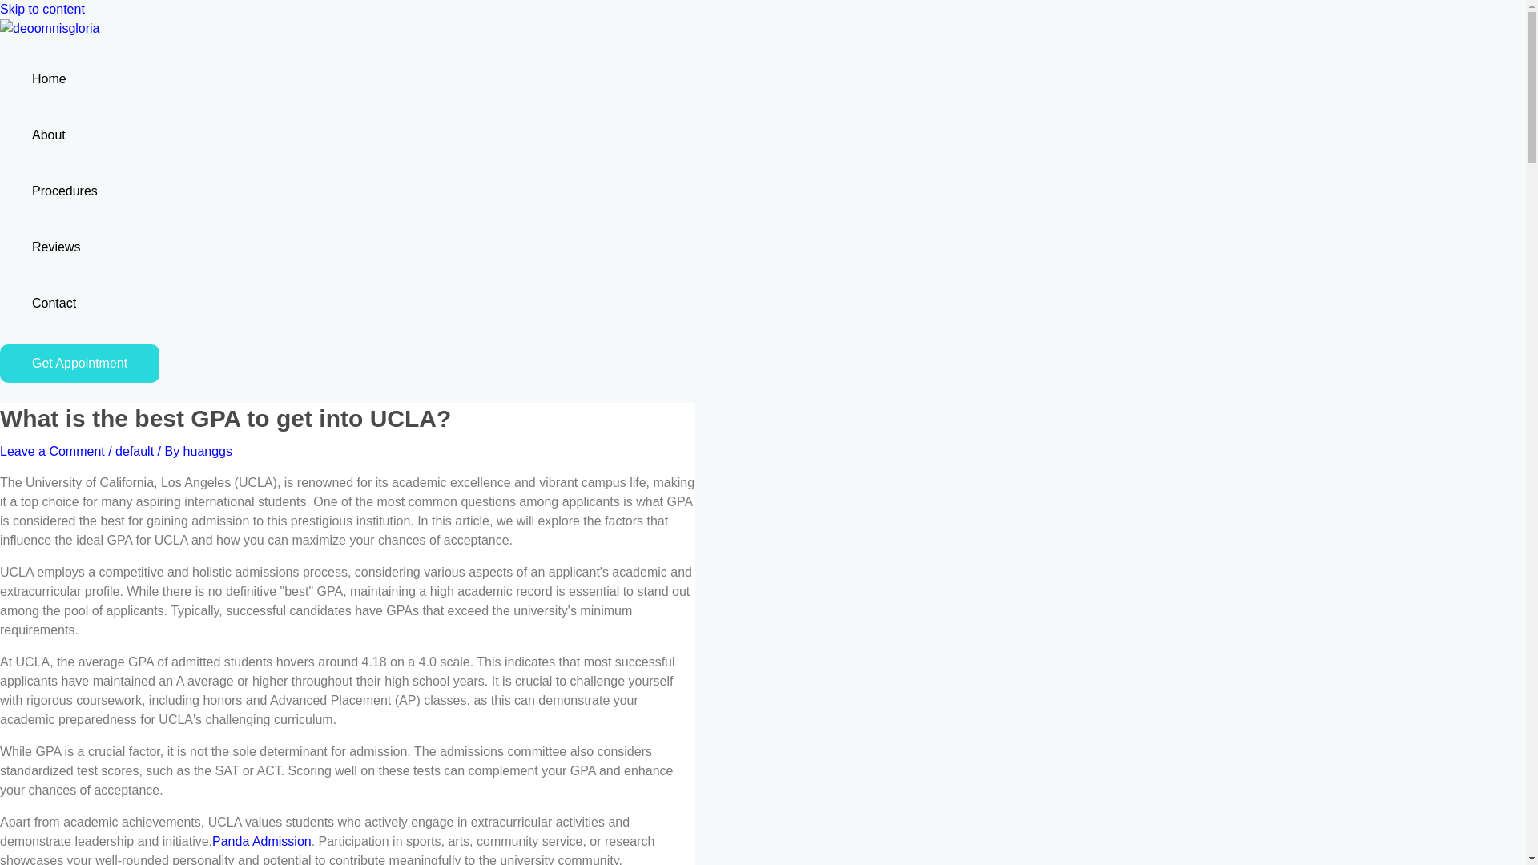  Describe the element at coordinates (207, 452) in the screenshot. I see `huanggs` at that location.